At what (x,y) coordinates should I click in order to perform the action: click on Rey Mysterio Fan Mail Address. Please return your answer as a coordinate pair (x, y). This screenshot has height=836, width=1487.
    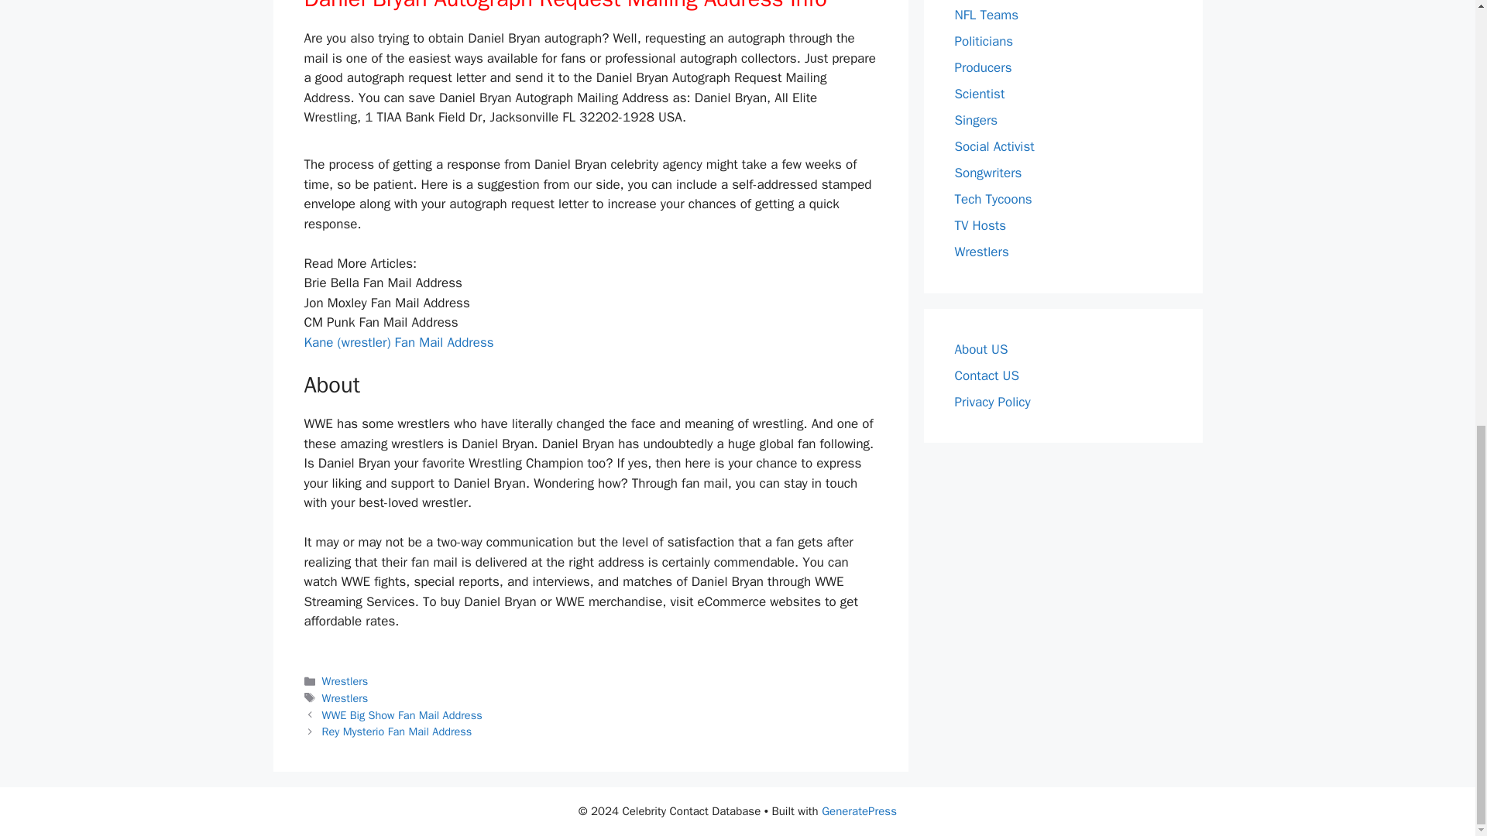
    Looking at the image, I should click on (397, 731).